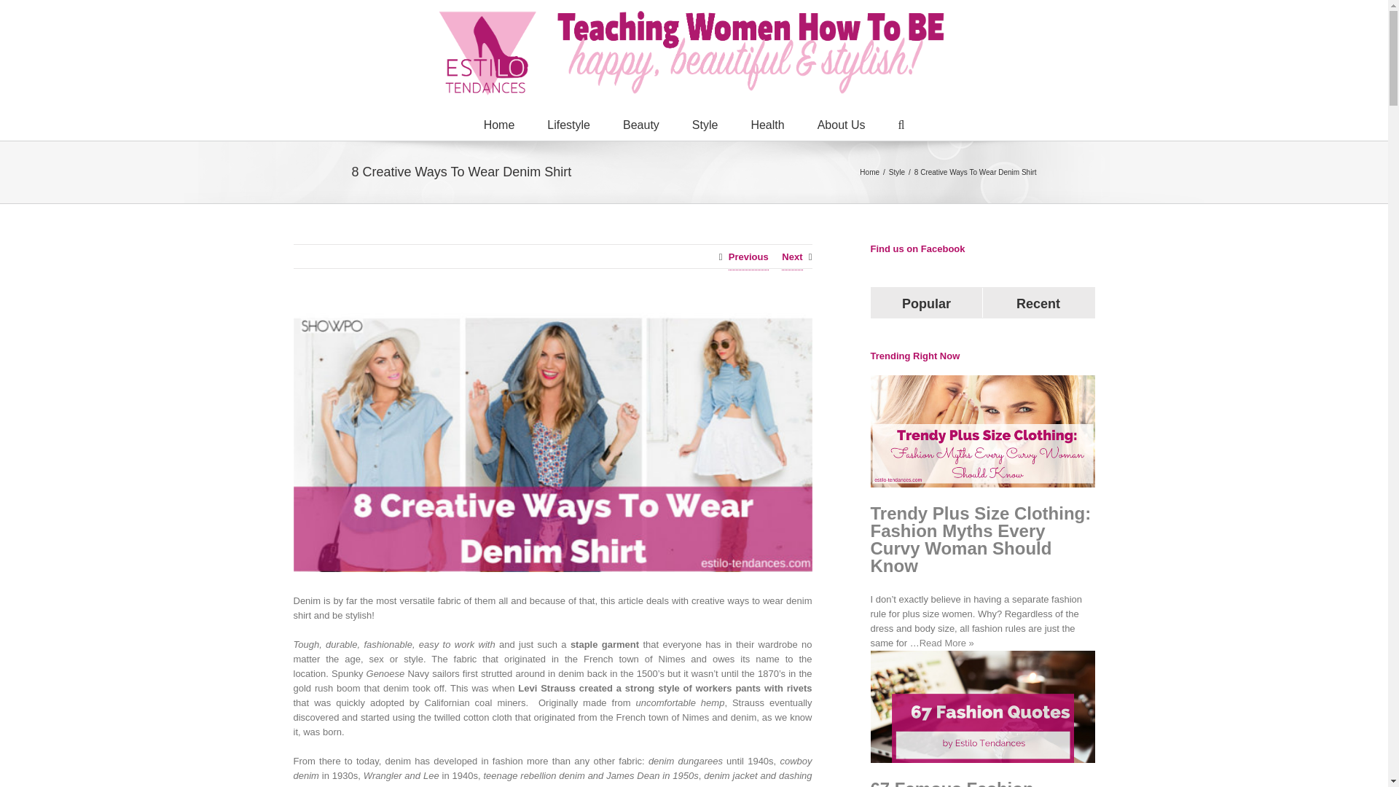  I want to click on Home, so click(870, 171).